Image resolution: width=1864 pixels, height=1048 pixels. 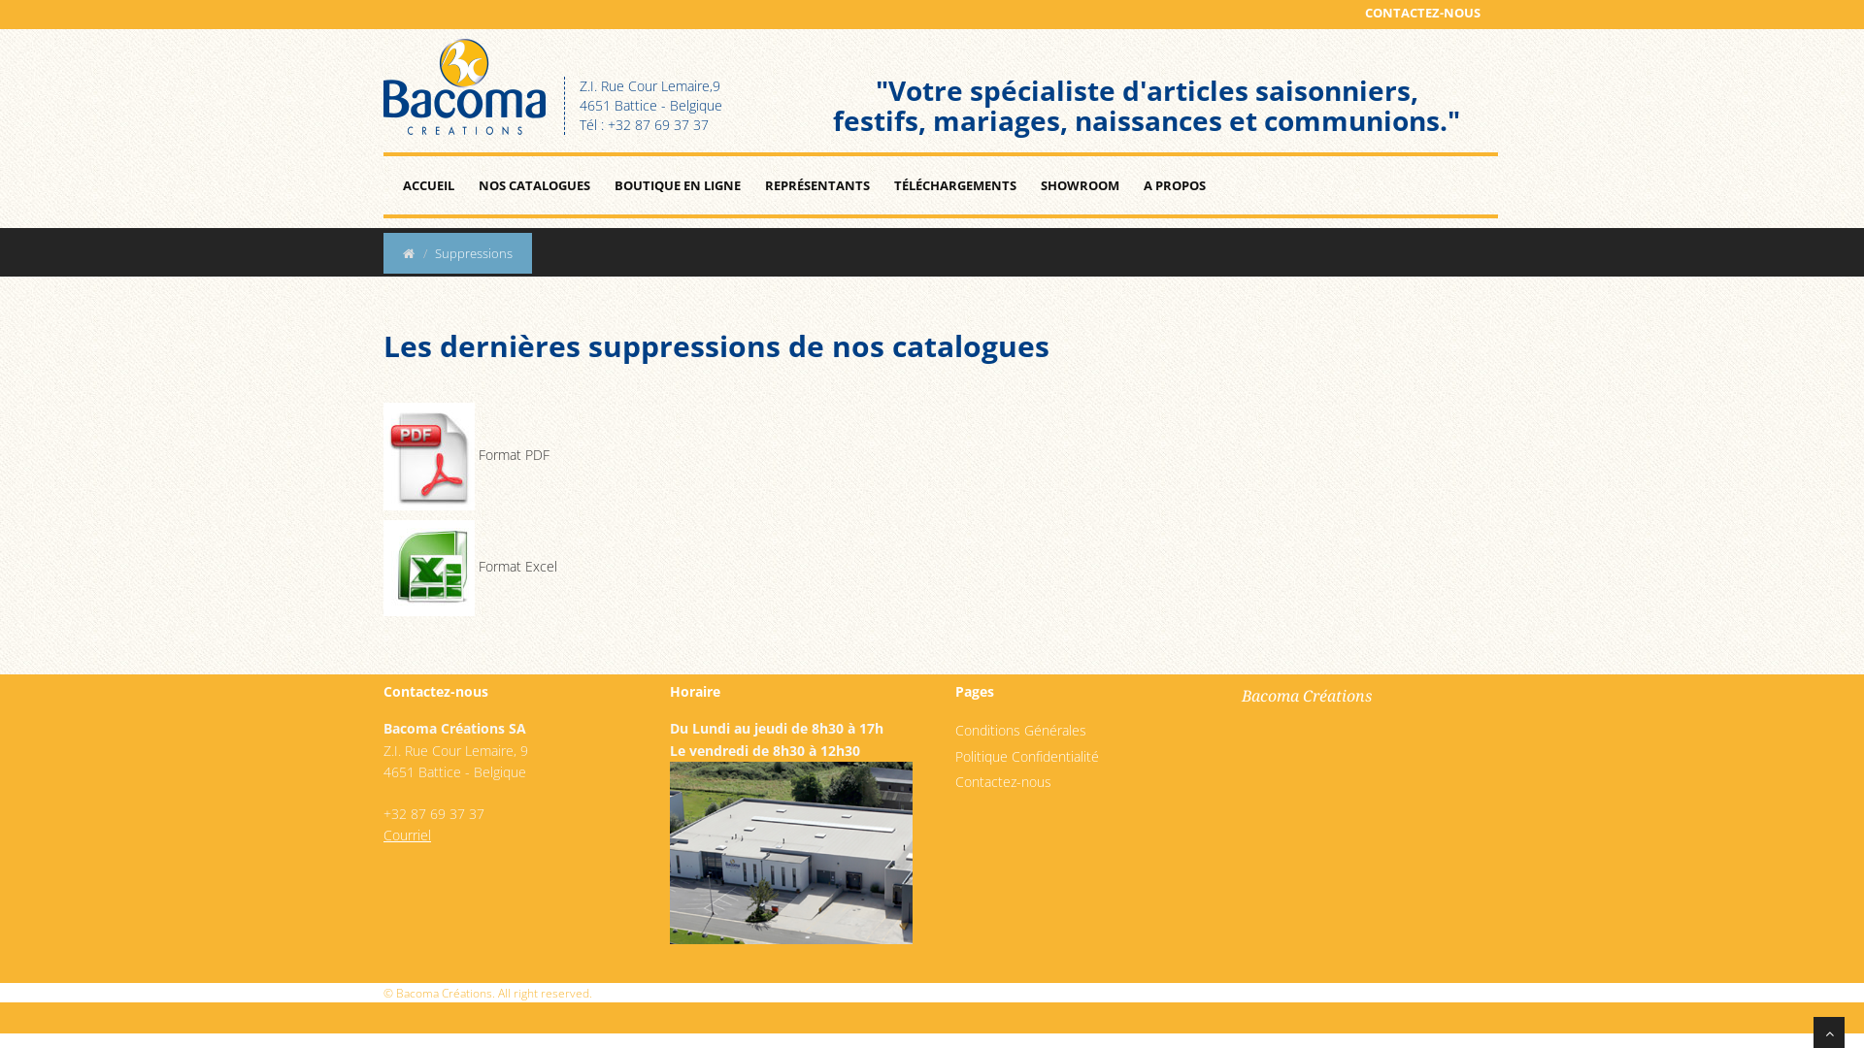 I want to click on Contactez-nous, so click(x=1003, y=782).